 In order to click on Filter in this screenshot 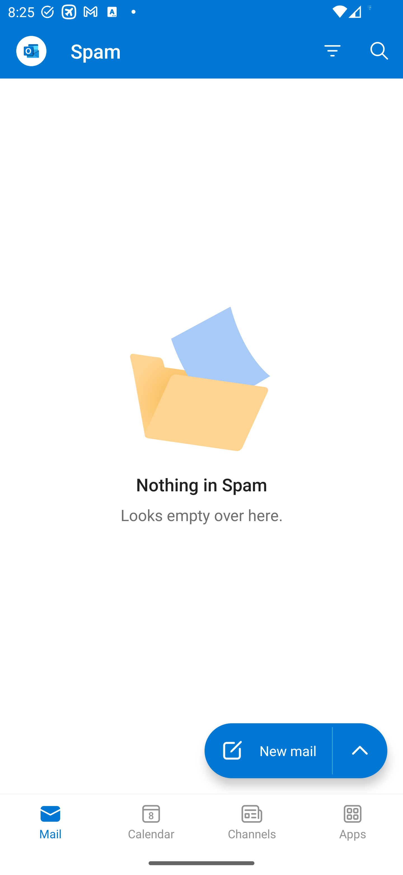, I will do `click(332, 51)`.